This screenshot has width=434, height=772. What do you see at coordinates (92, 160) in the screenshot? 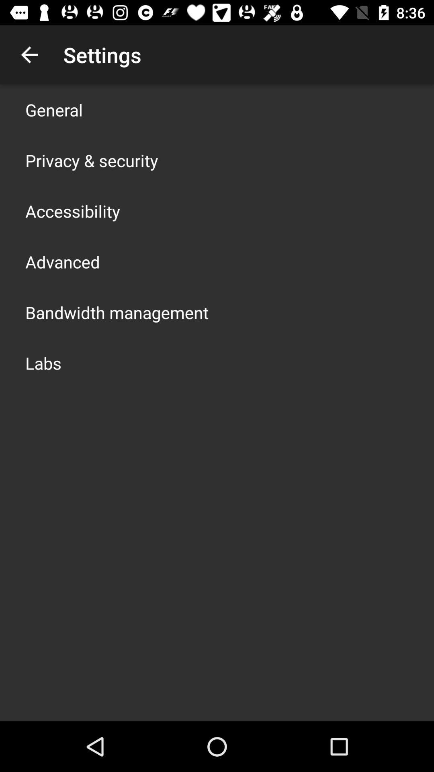
I see `launch the item above accessibility` at bounding box center [92, 160].